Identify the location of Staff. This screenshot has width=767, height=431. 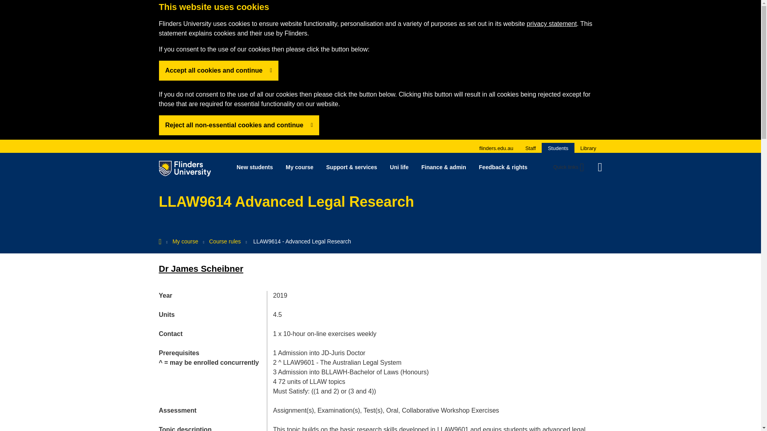
(531, 148).